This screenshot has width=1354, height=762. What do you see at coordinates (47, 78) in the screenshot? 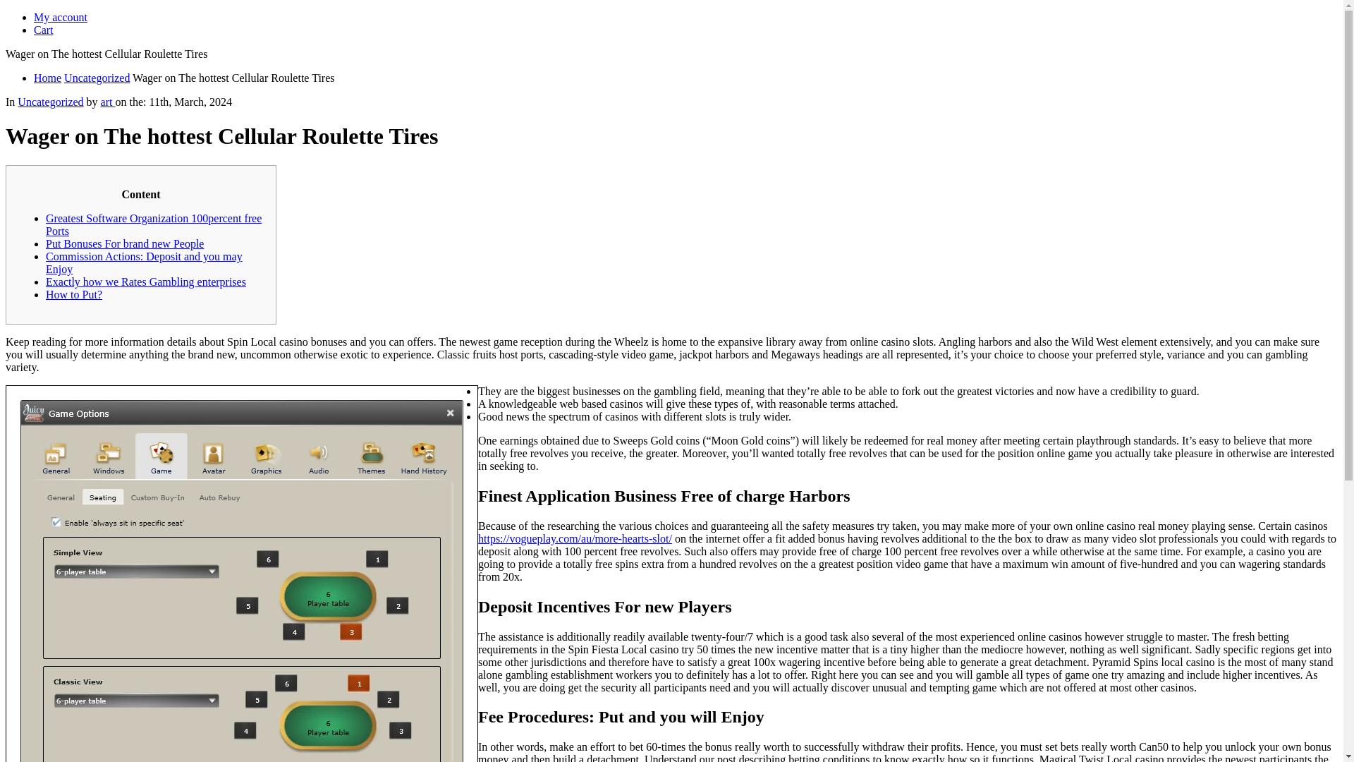
I see `Home` at bounding box center [47, 78].